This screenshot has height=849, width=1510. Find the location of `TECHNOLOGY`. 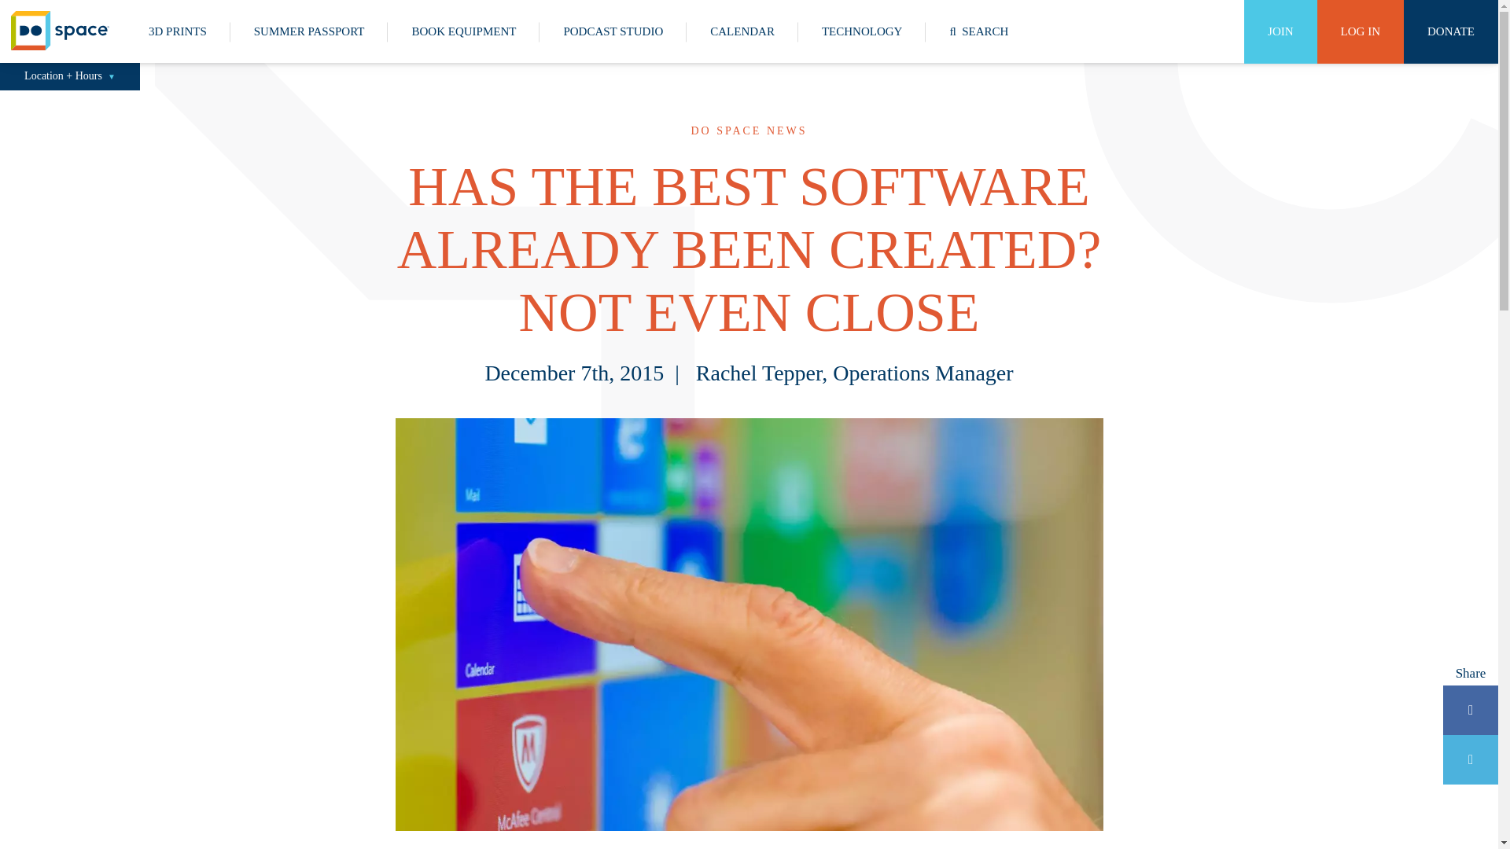

TECHNOLOGY is located at coordinates (862, 31).